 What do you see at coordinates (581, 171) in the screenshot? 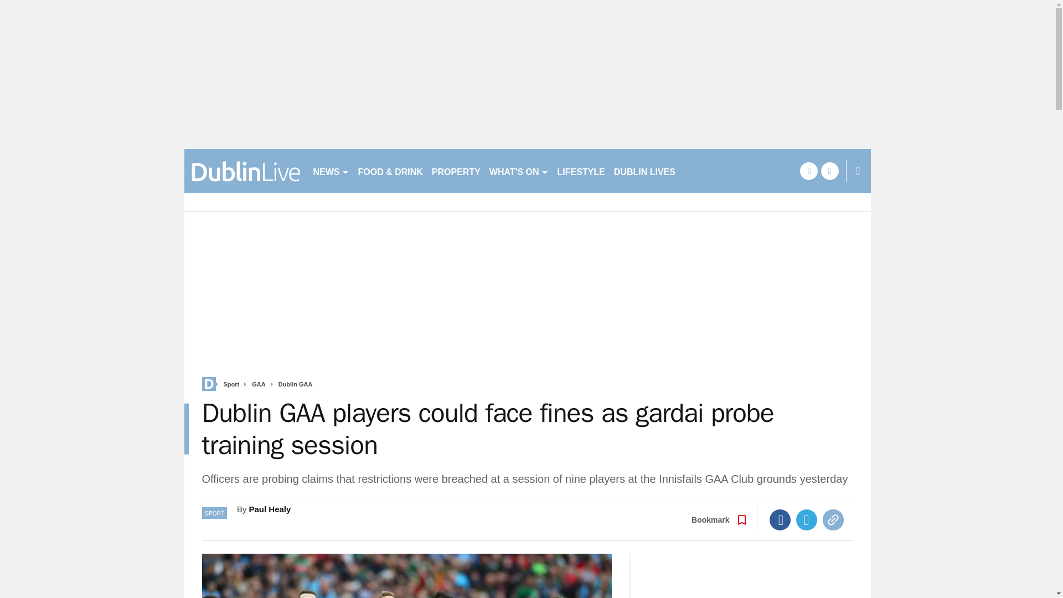
I see `LIFESTYLE` at bounding box center [581, 171].